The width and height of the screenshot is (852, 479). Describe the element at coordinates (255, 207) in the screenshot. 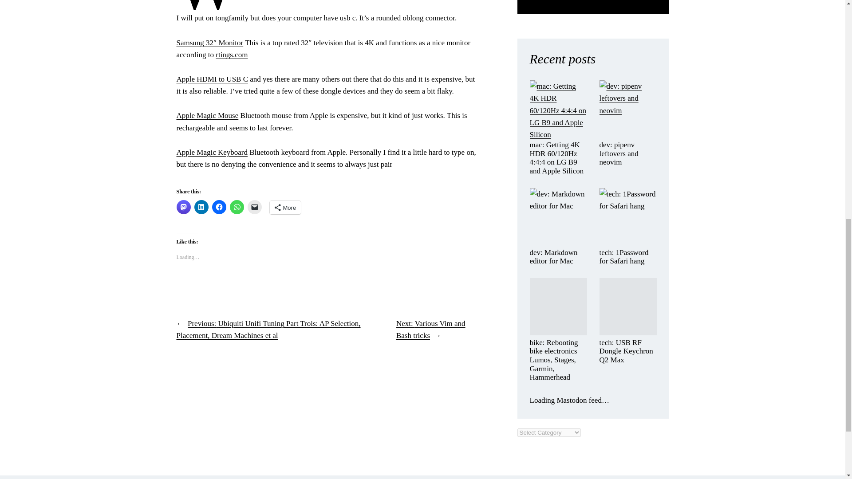

I see `Click to email a link to a friend` at that location.